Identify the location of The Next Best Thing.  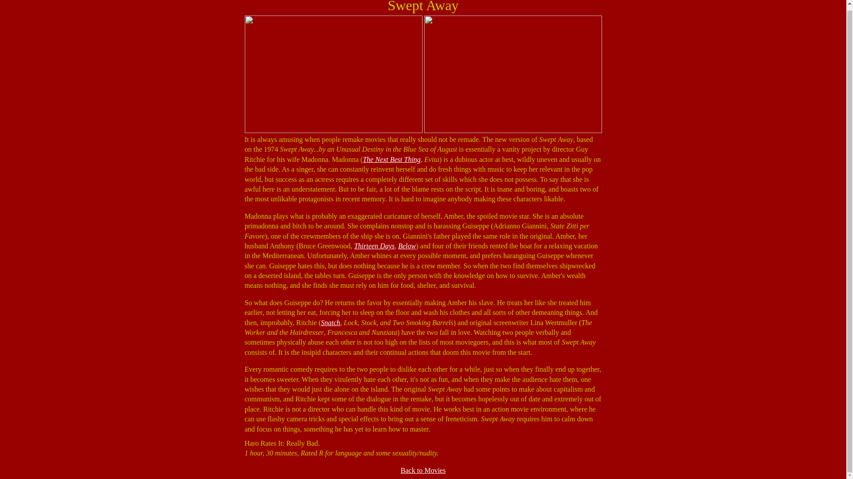
(392, 160).